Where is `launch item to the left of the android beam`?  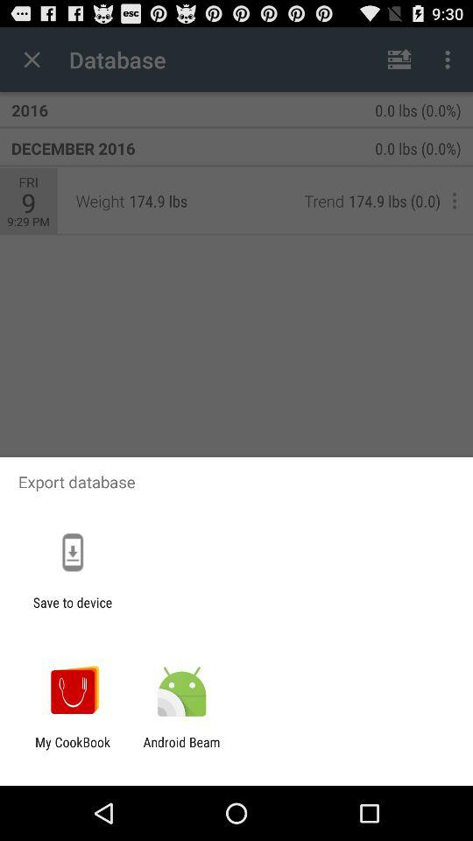
launch item to the left of the android beam is located at coordinates (73, 750).